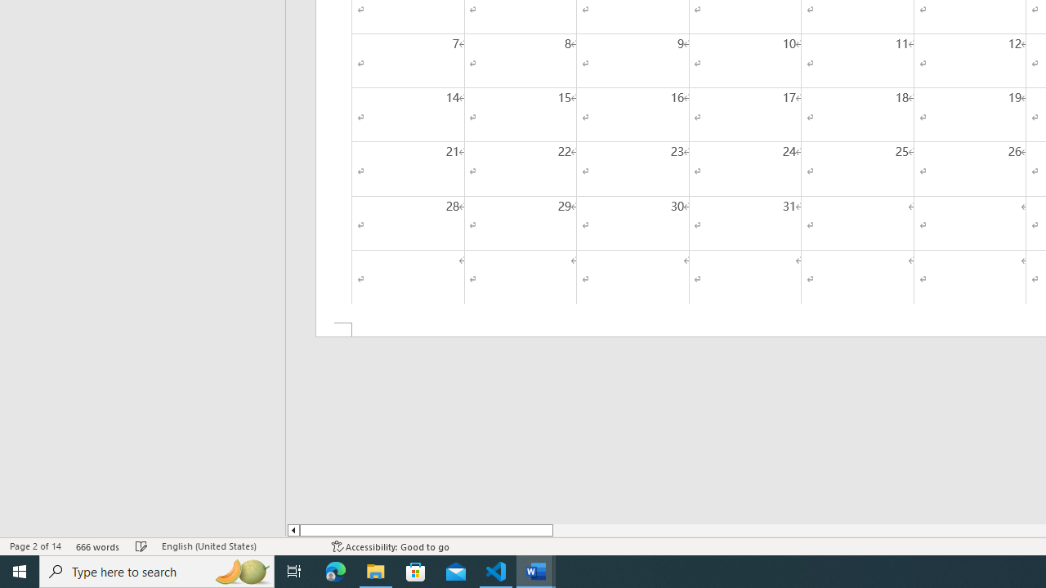  Describe the element at coordinates (293, 530) in the screenshot. I see `Column left` at that location.